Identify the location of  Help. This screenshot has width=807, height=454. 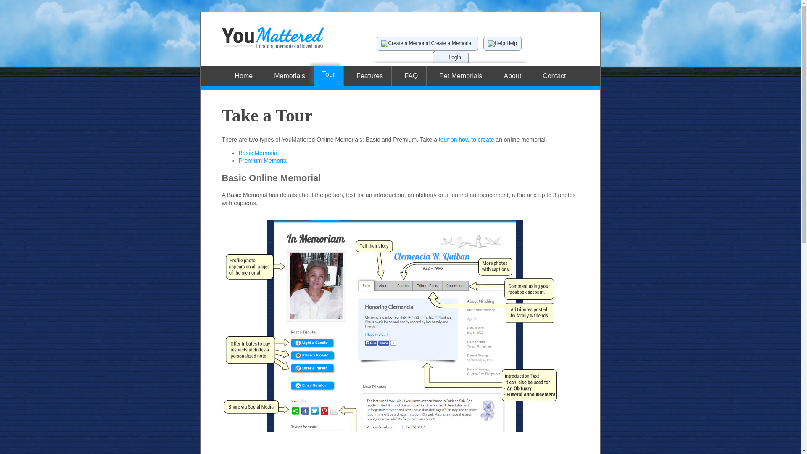
(502, 43).